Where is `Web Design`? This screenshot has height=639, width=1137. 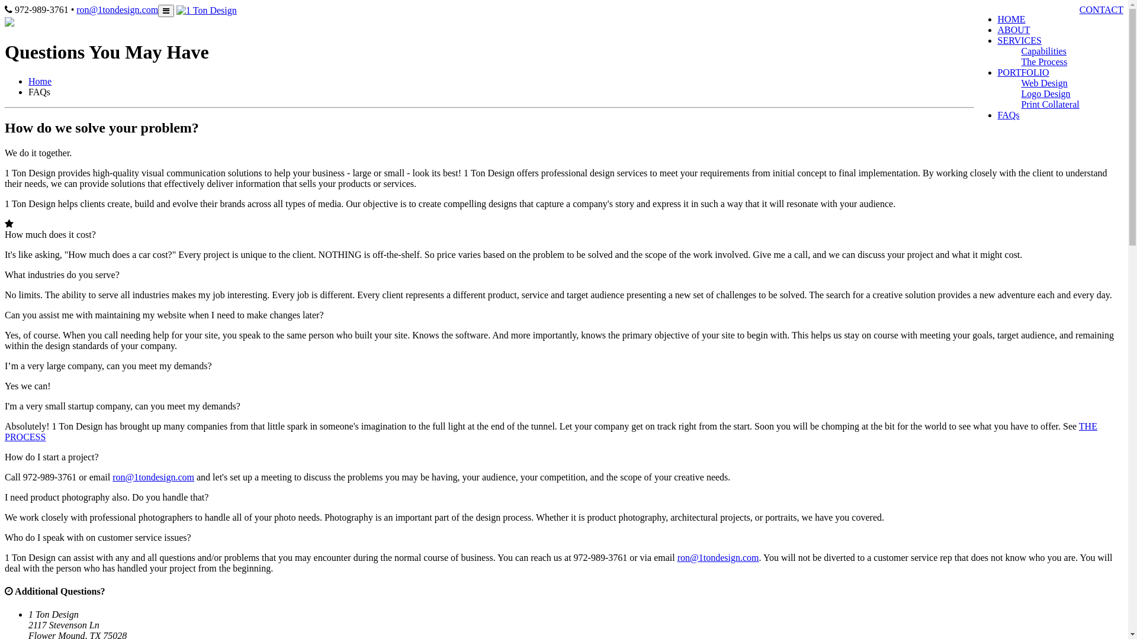 Web Design is located at coordinates (1045, 83).